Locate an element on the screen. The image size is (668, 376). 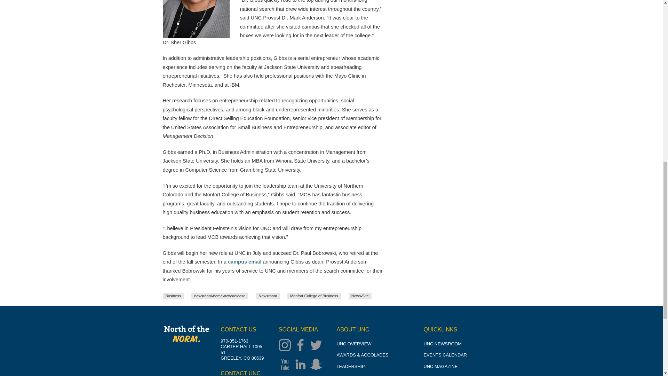
YouTube is located at coordinates (286, 365).